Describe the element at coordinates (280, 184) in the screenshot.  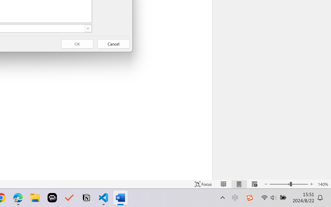
I see `Zoom Out` at that location.